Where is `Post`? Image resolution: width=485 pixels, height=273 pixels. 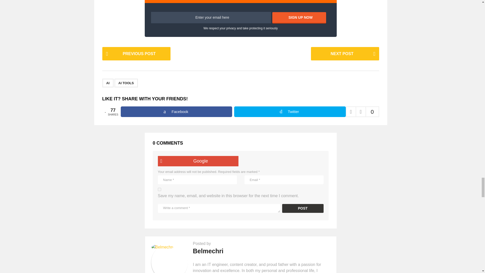
Post is located at coordinates (303, 208).